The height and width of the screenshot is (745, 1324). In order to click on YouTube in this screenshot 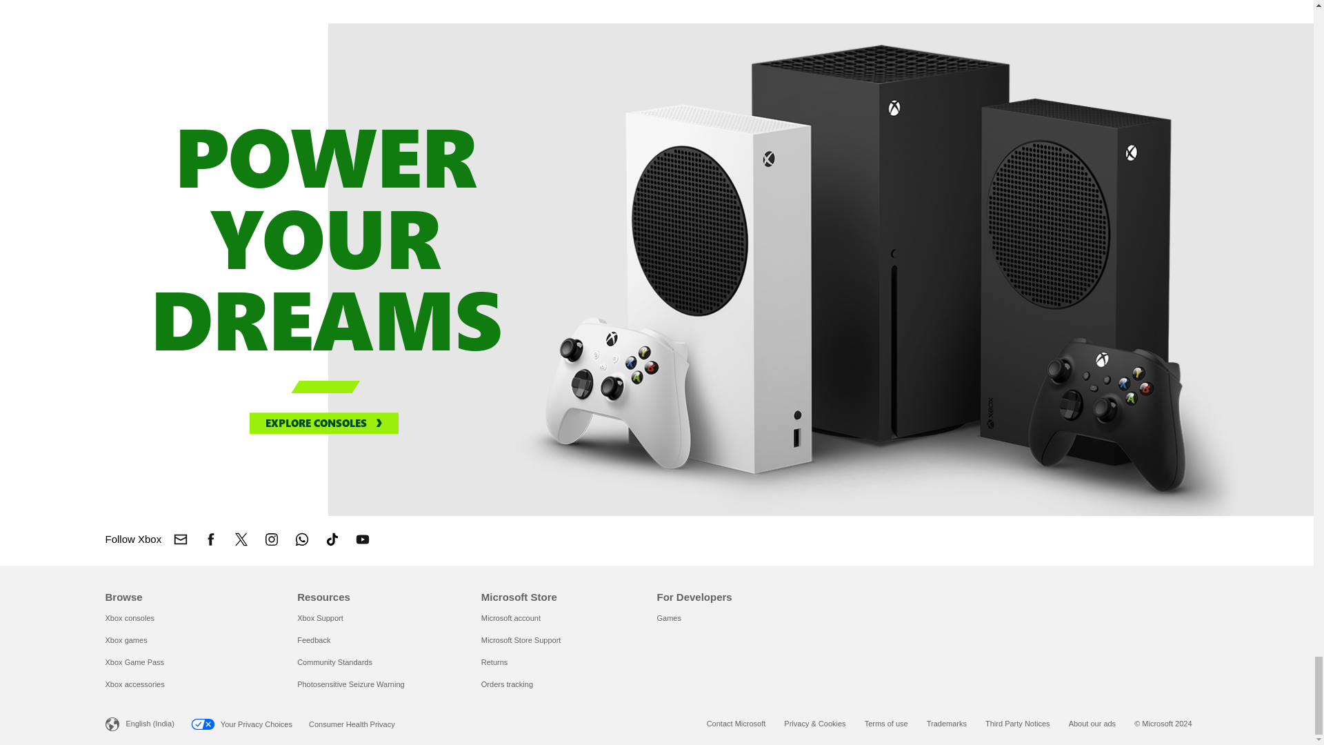, I will do `click(367, 539)`.